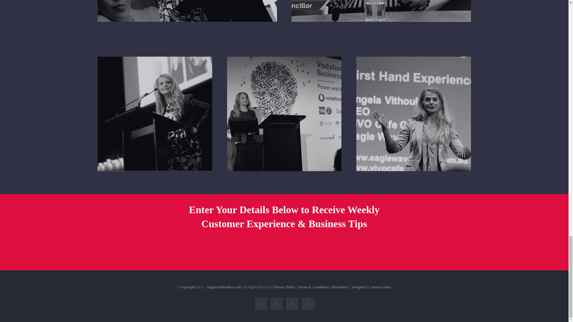  I want to click on Copyright, so click(188, 287).